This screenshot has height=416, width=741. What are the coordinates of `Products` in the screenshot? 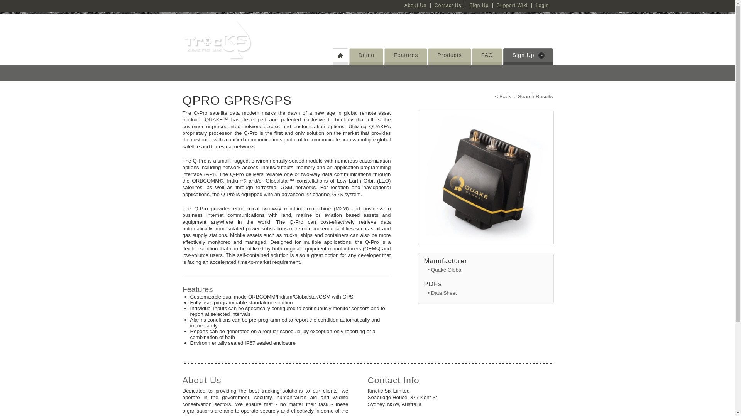 It's located at (449, 55).